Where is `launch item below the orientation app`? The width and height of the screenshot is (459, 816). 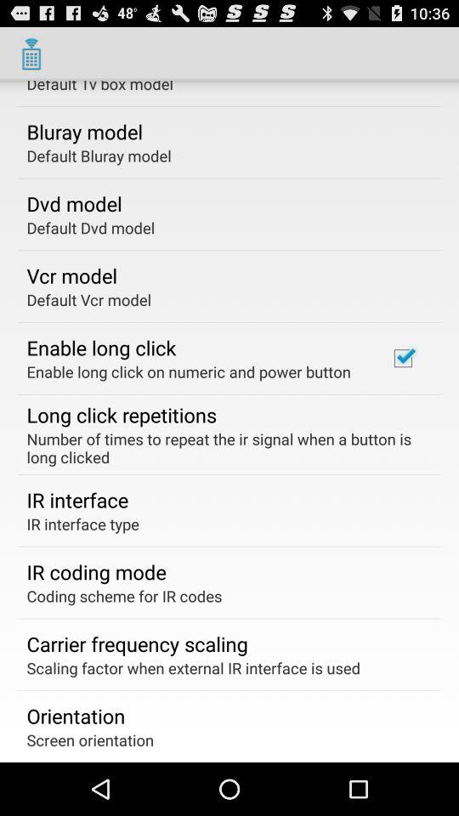
launch item below the orientation app is located at coordinates (90, 739).